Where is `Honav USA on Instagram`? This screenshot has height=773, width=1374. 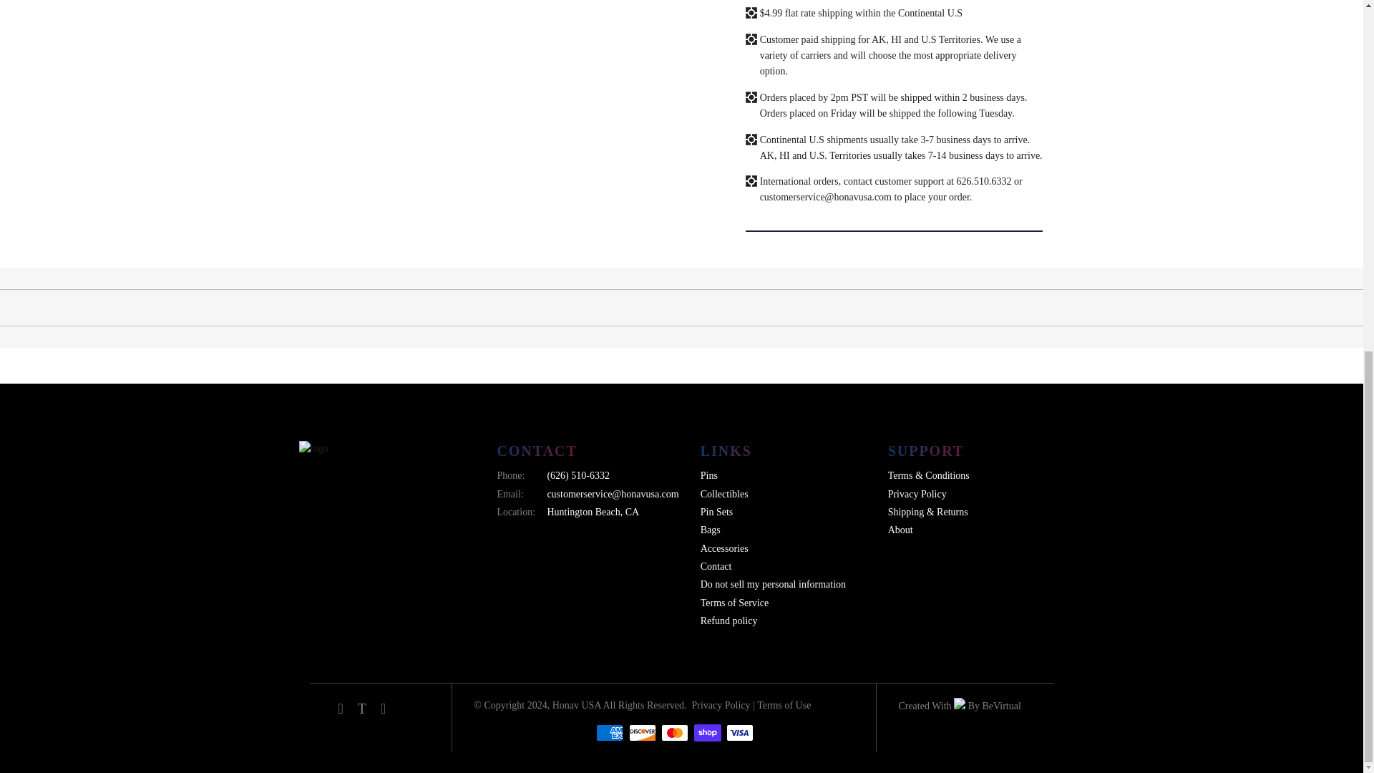 Honav USA on Instagram is located at coordinates (384, 710).